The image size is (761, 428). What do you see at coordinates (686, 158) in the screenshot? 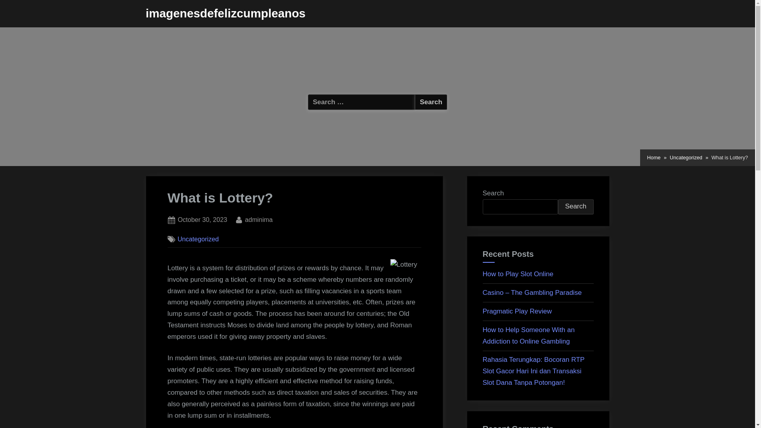
I see `Uncategorized` at bounding box center [686, 158].